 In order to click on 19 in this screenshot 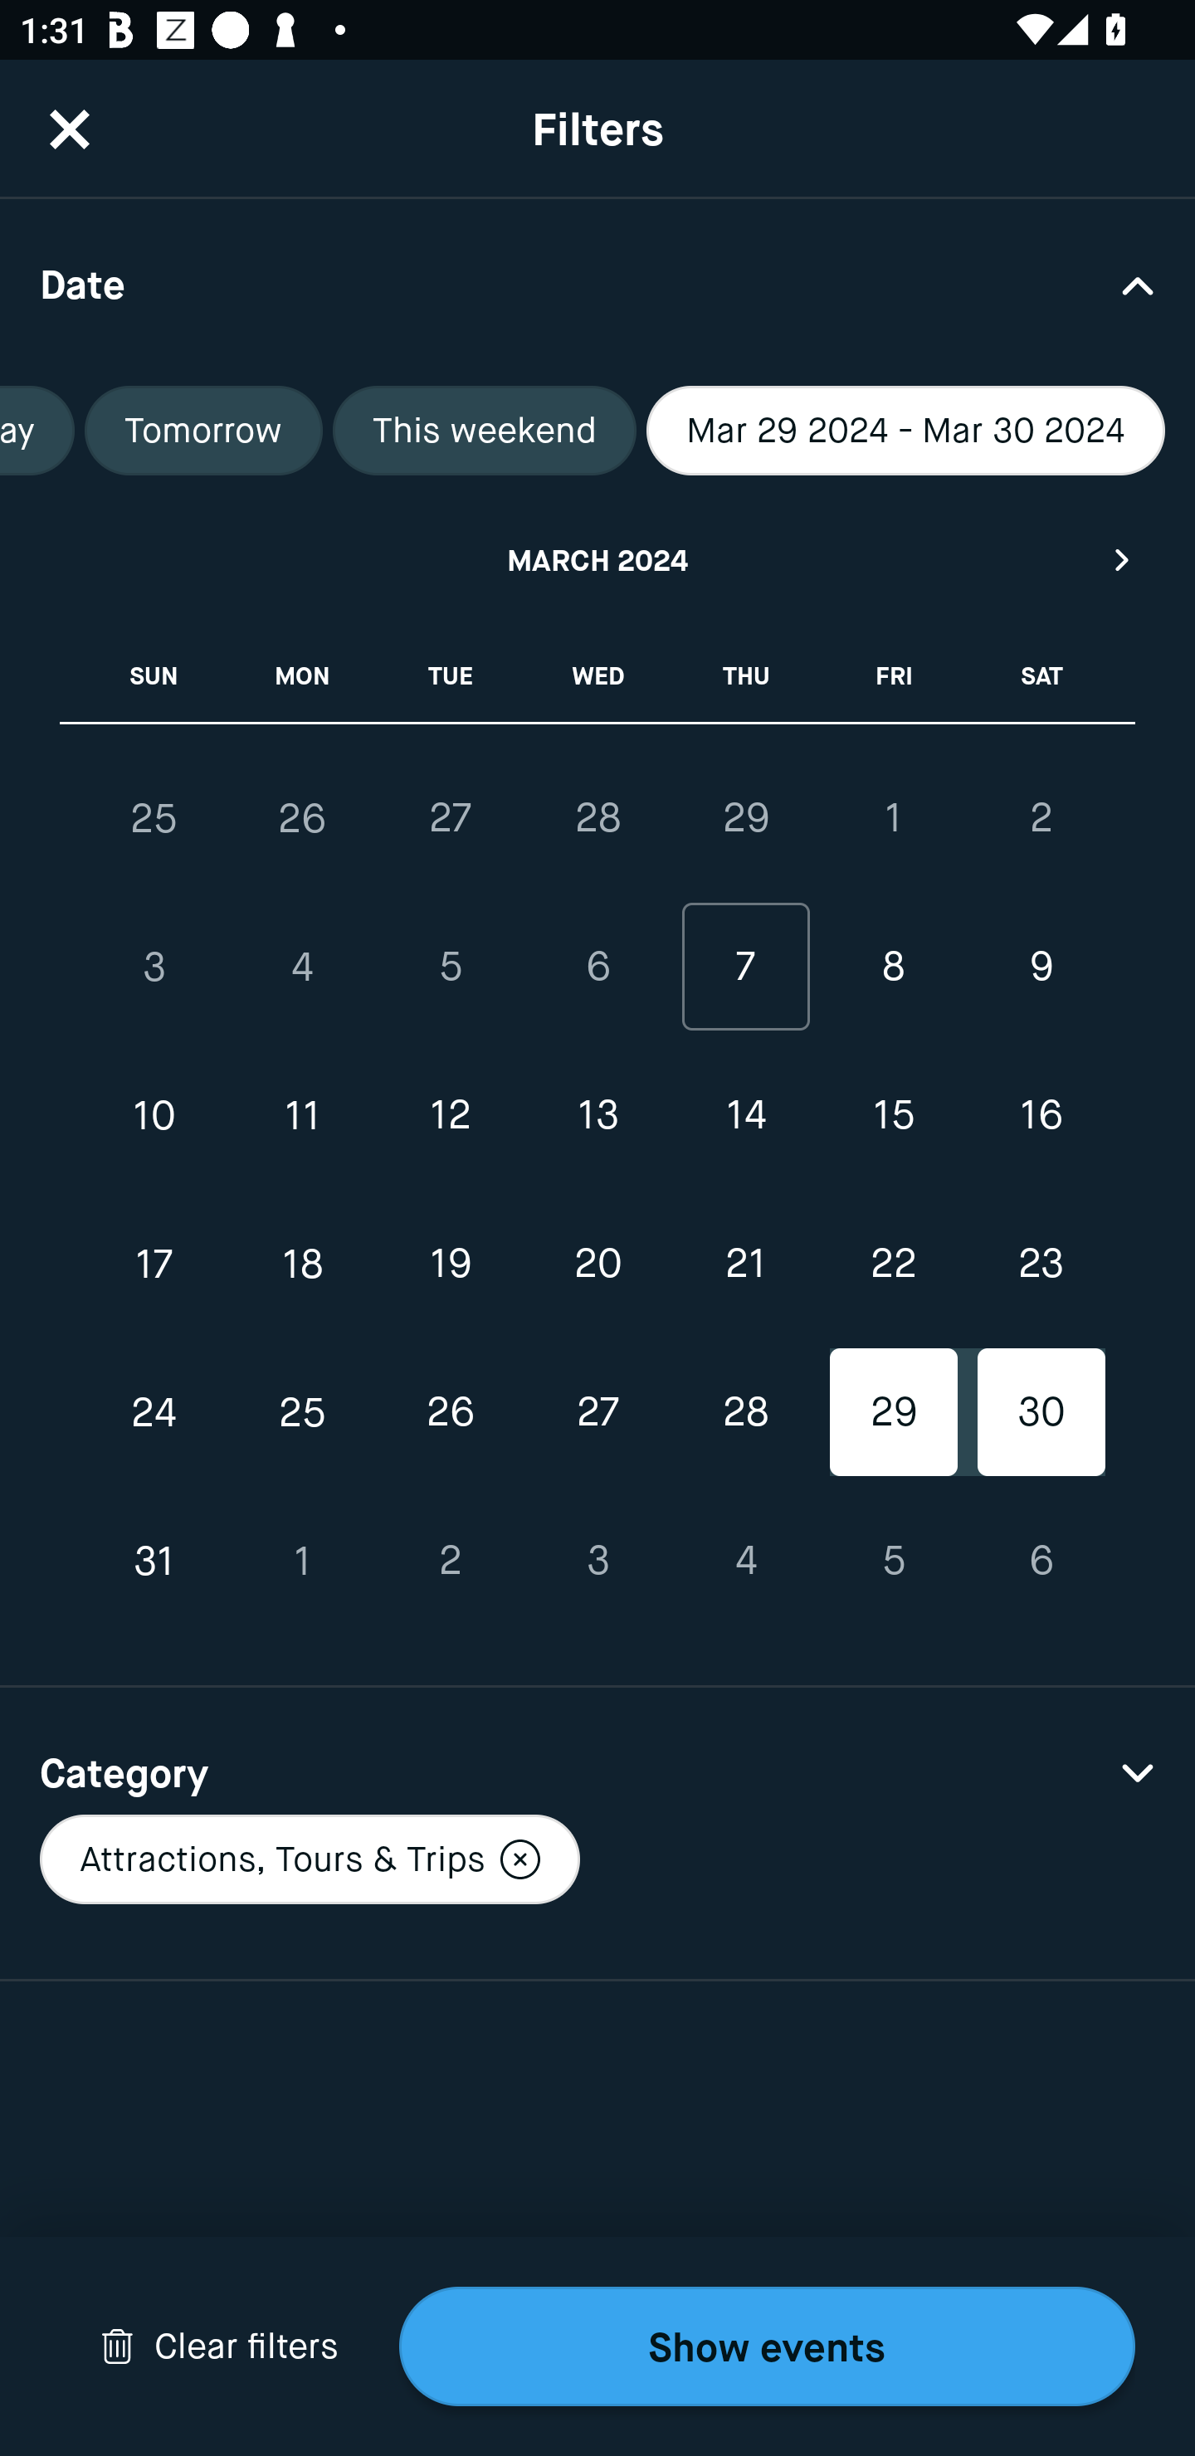, I will do `click(450, 1263)`.